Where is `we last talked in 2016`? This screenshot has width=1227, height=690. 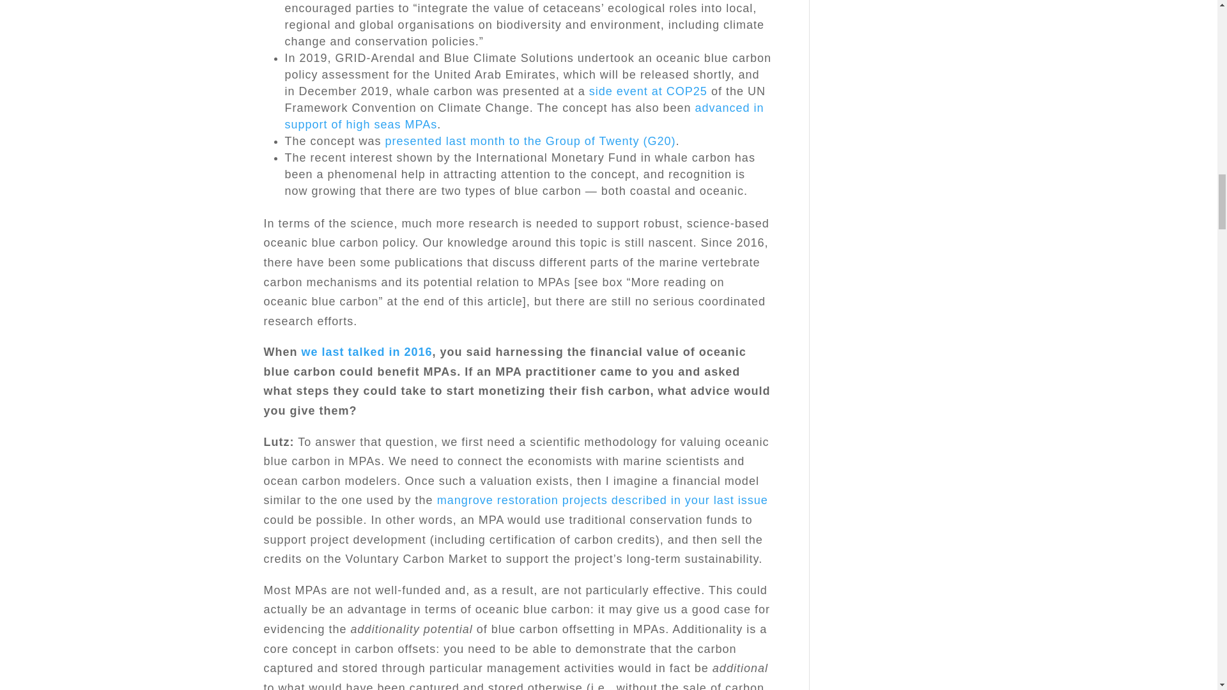 we last talked in 2016 is located at coordinates (367, 351).